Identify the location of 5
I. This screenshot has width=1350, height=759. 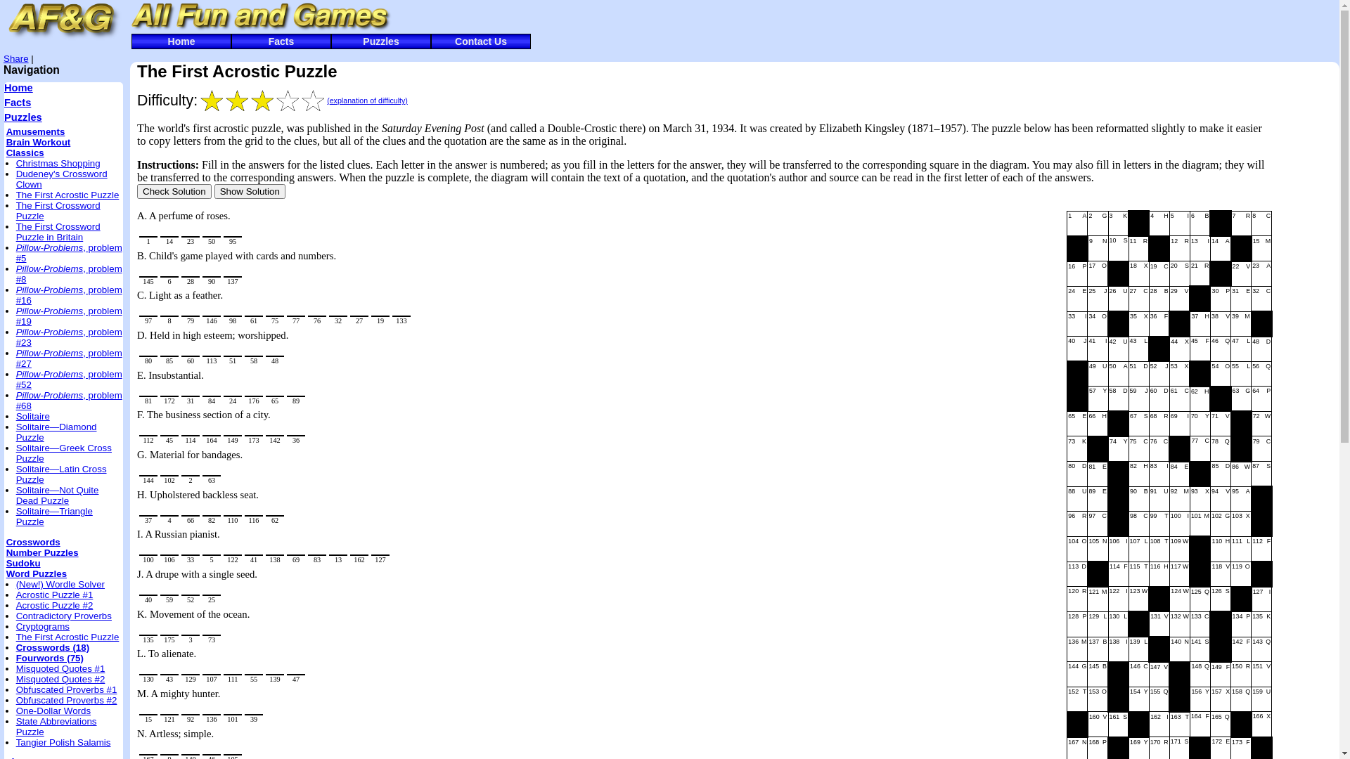
(1180, 223).